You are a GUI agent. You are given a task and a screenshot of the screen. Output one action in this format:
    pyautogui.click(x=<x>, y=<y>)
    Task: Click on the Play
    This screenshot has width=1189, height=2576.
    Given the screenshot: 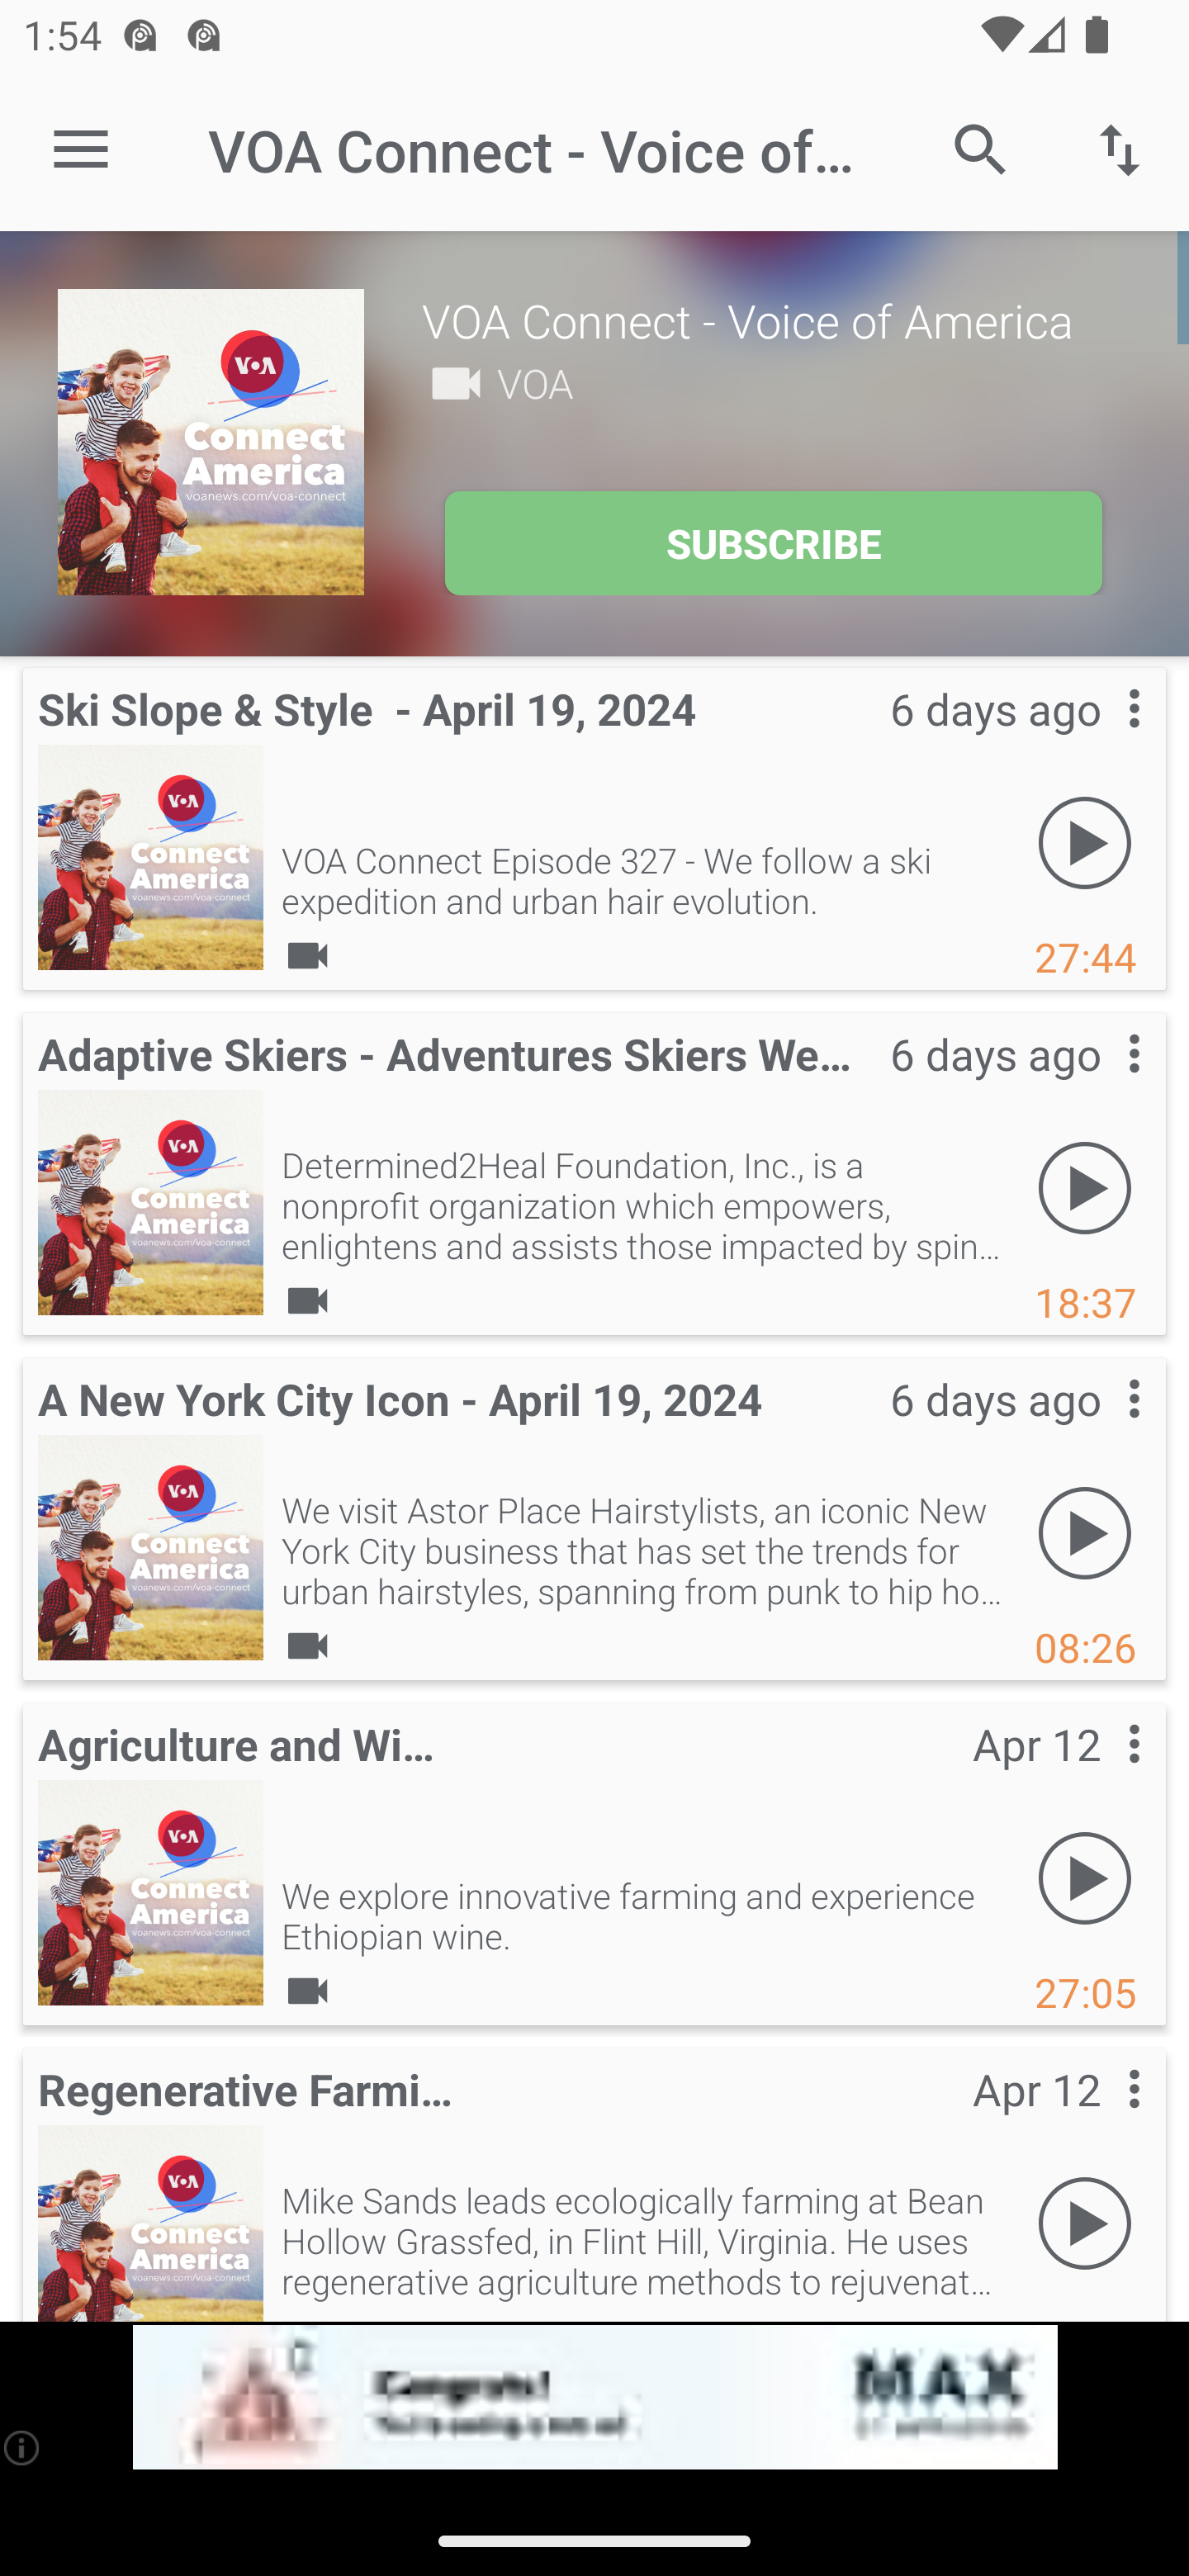 What is the action you would take?
    pyautogui.click(x=1085, y=1534)
    